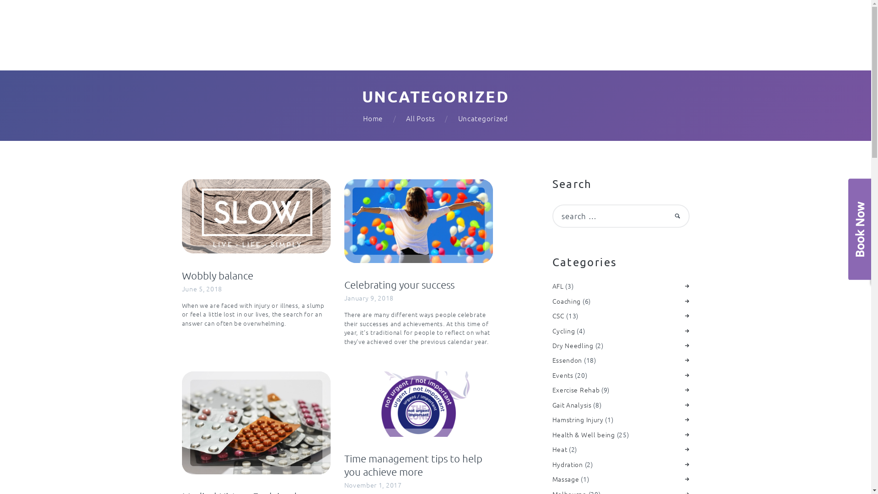 This screenshot has height=494, width=878. What do you see at coordinates (563, 375) in the screenshot?
I see `Events` at bounding box center [563, 375].